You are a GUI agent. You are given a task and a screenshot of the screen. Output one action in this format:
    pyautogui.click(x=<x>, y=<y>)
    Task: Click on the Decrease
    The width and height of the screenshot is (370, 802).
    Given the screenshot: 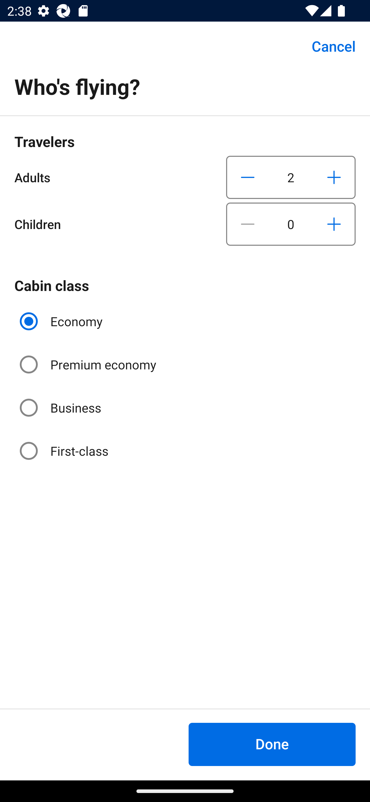 What is the action you would take?
    pyautogui.click(x=248, y=177)
    